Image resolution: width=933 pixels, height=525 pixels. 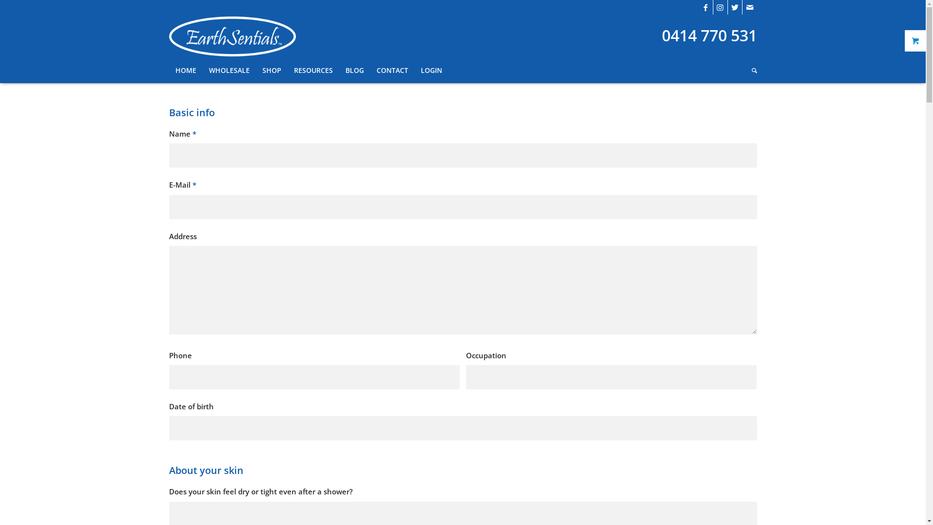 I want to click on LOGIN, so click(x=431, y=70).